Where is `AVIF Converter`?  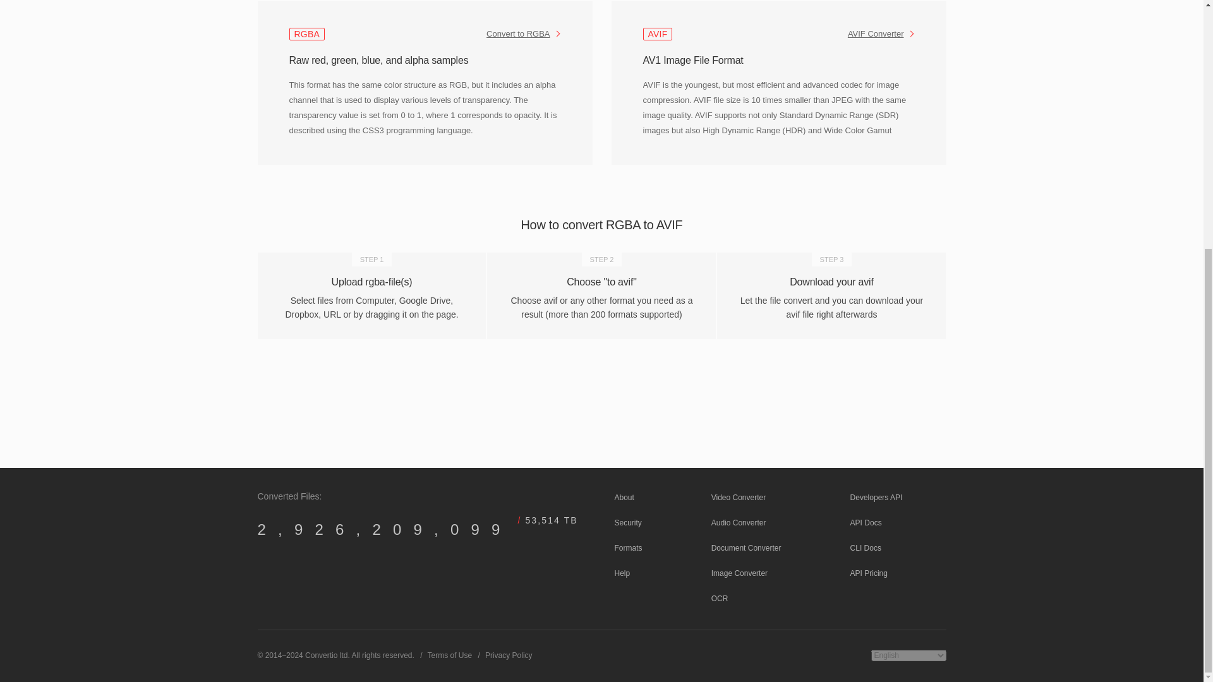
AVIF Converter is located at coordinates (881, 34).